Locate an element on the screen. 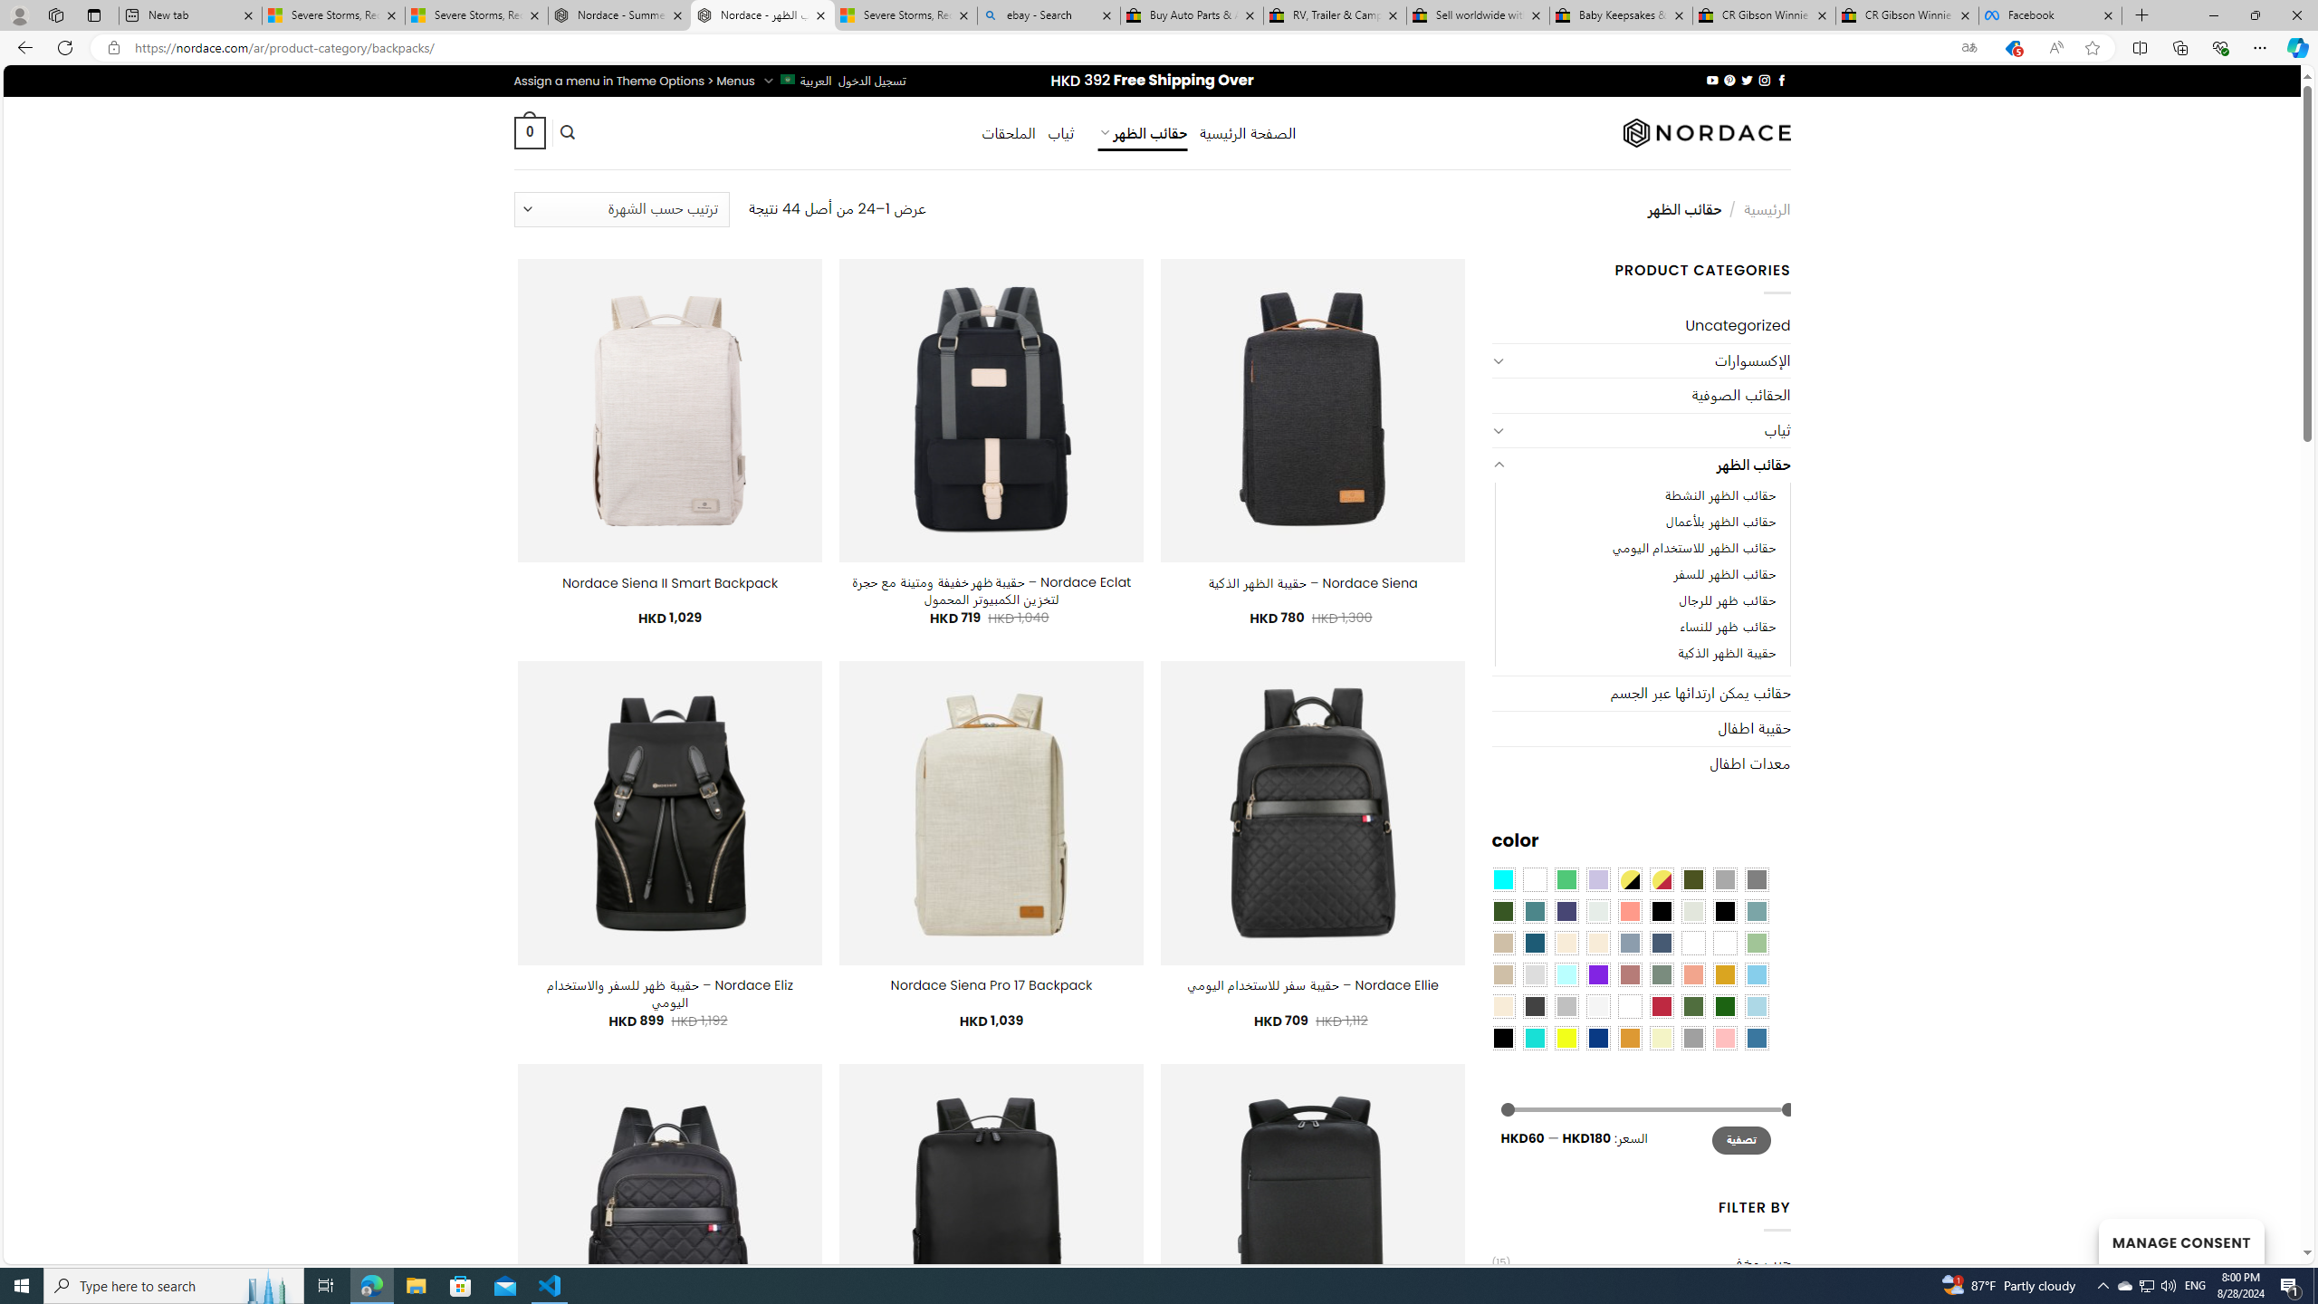  Nordace Siena II Smart Backpack is located at coordinates (670, 582).